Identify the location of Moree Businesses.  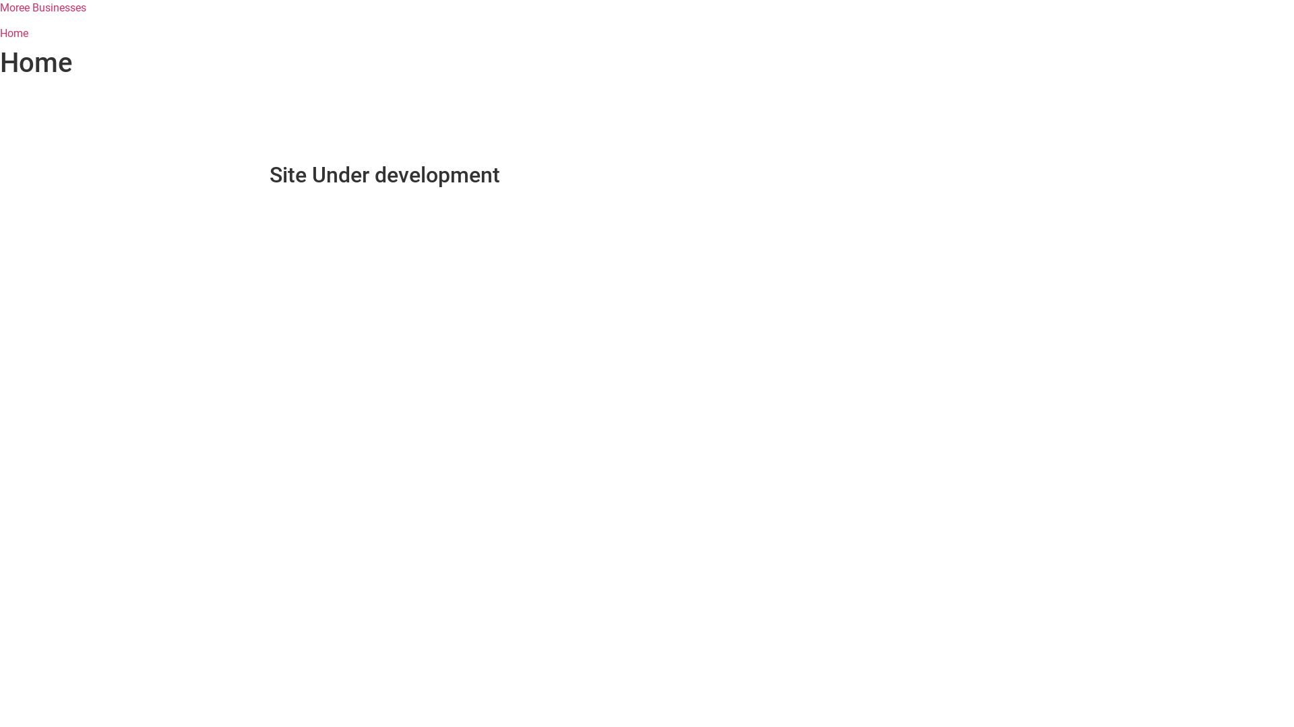
(43, 8).